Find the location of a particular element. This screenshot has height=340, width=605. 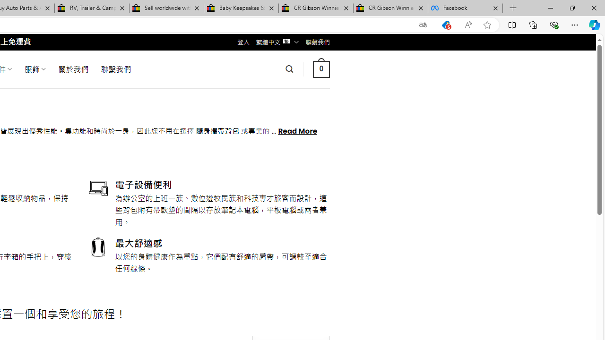

Show translate options is located at coordinates (423, 25).